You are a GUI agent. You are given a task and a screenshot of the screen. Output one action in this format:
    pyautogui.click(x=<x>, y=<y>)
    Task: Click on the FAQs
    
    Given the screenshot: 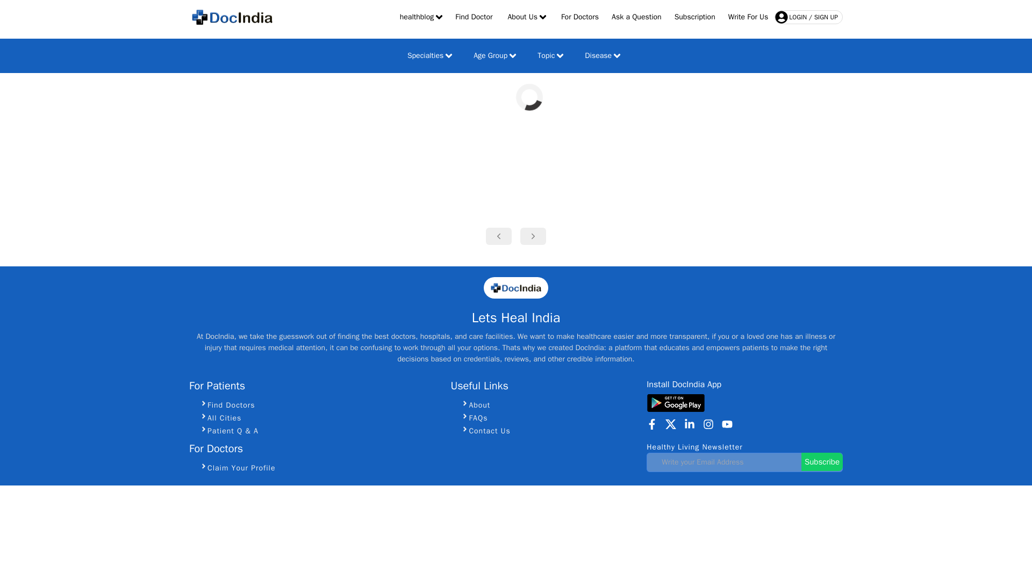 What is the action you would take?
    pyautogui.click(x=548, y=418)
    